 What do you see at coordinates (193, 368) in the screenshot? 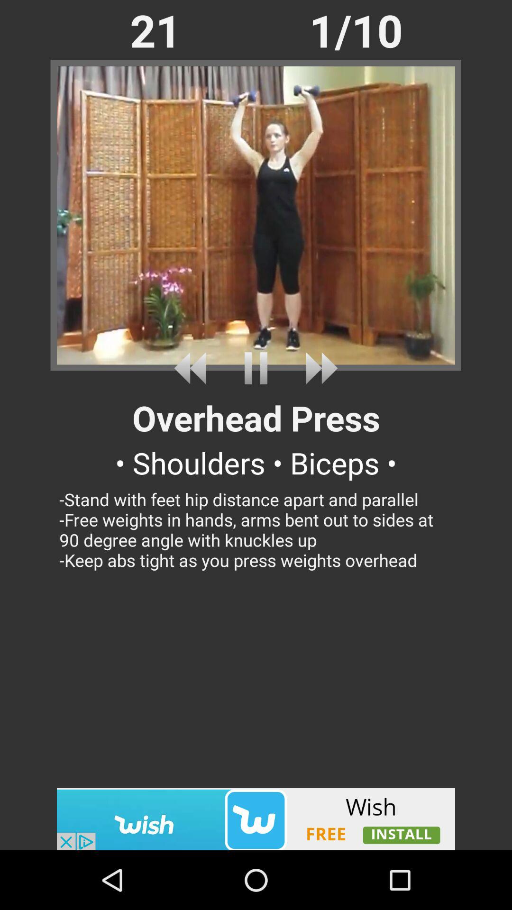
I see `go to prvious` at bounding box center [193, 368].